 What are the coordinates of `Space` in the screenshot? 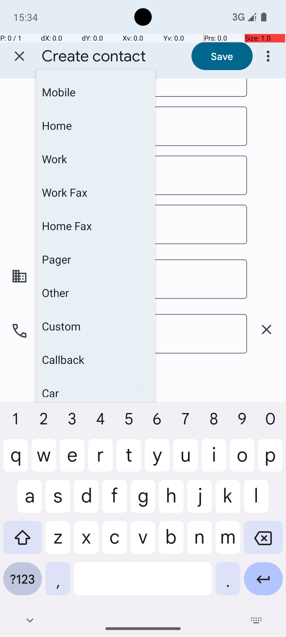 It's located at (143, 583).